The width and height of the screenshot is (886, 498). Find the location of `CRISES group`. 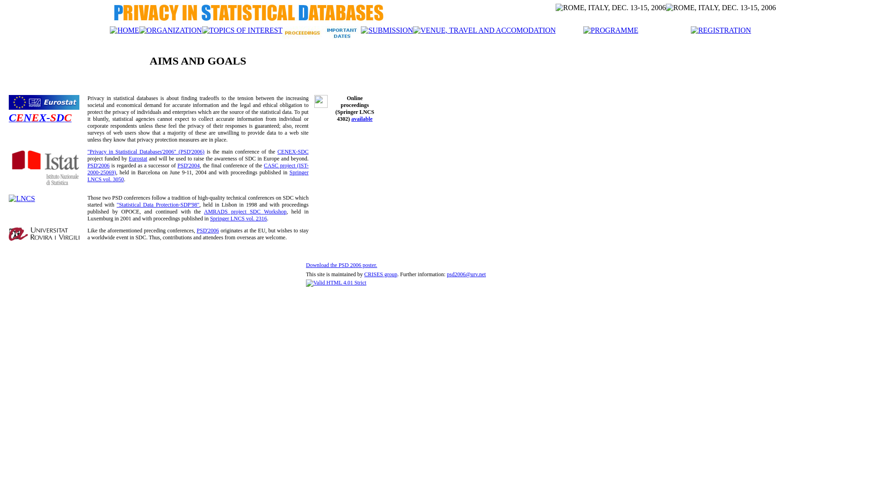

CRISES group is located at coordinates (381, 274).